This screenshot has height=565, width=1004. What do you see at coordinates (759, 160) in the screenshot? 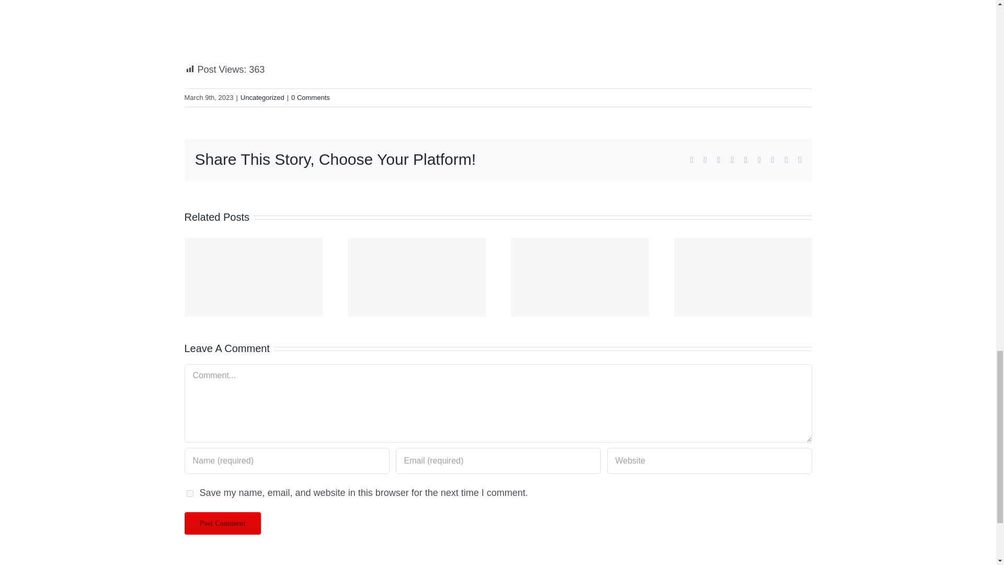
I see `tumblr` at bounding box center [759, 160].